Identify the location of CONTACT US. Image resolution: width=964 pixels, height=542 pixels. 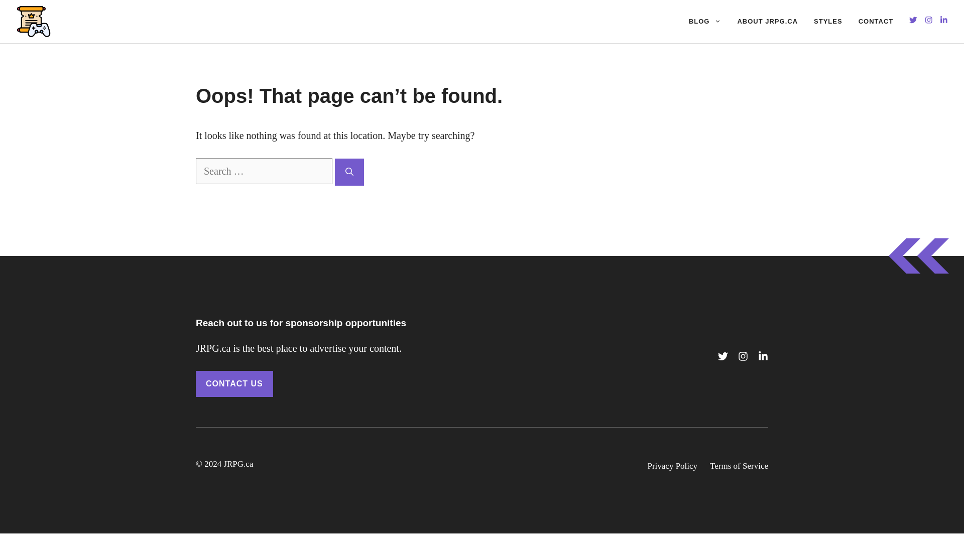
(234, 383).